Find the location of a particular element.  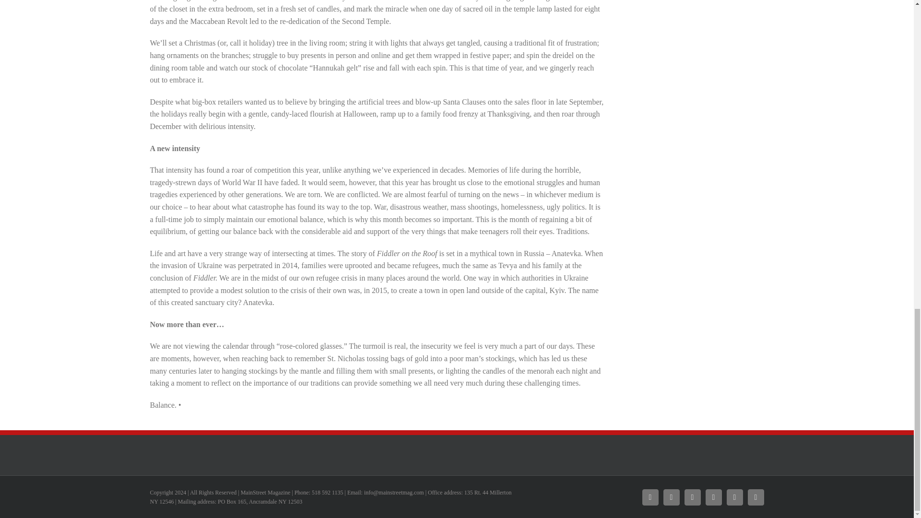

Moxie Podcast is located at coordinates (692, 497).